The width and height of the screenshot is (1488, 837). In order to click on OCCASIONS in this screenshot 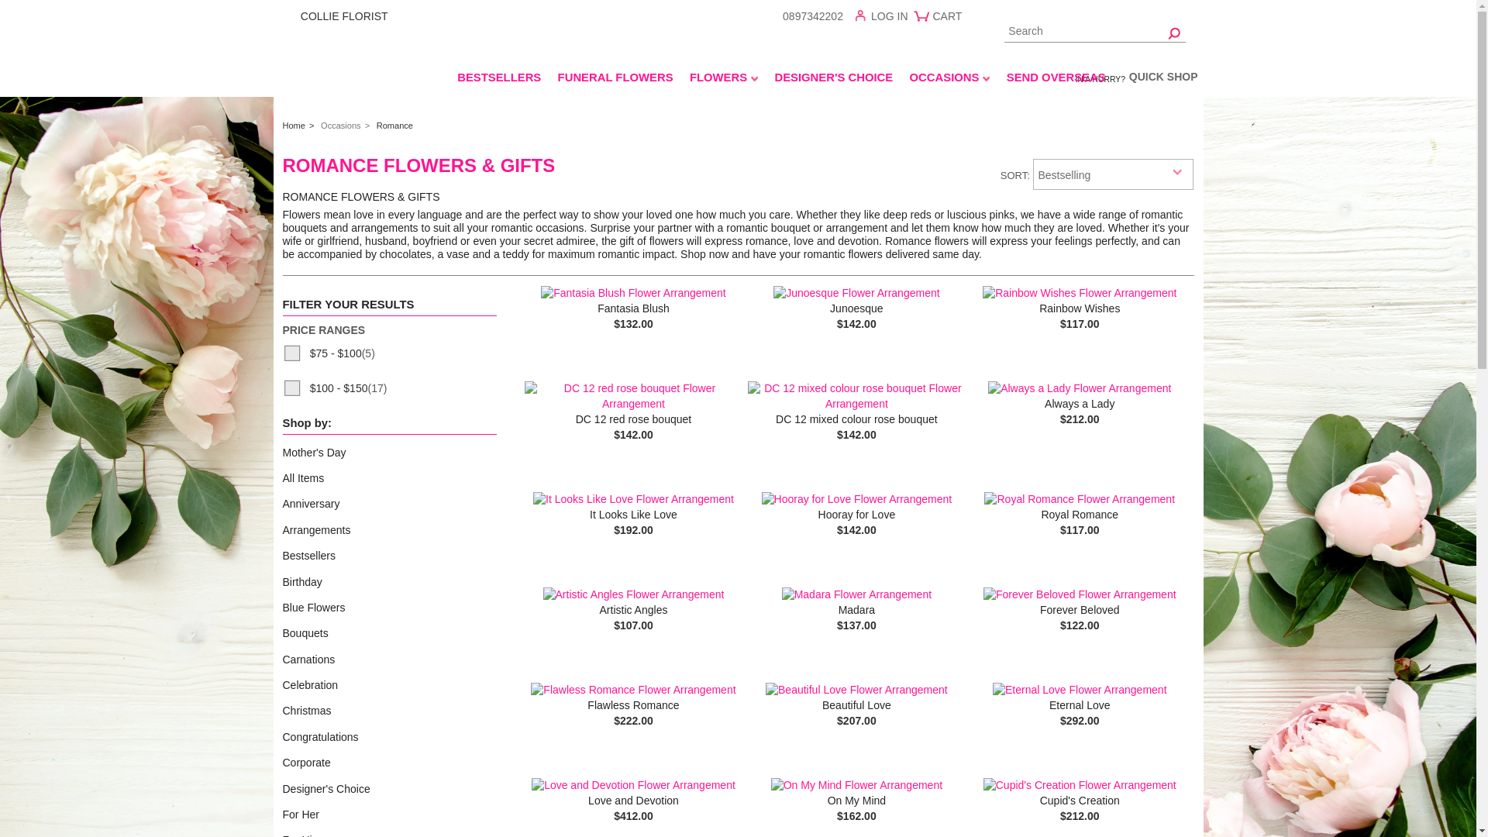, I will do `click(949, 80)`.